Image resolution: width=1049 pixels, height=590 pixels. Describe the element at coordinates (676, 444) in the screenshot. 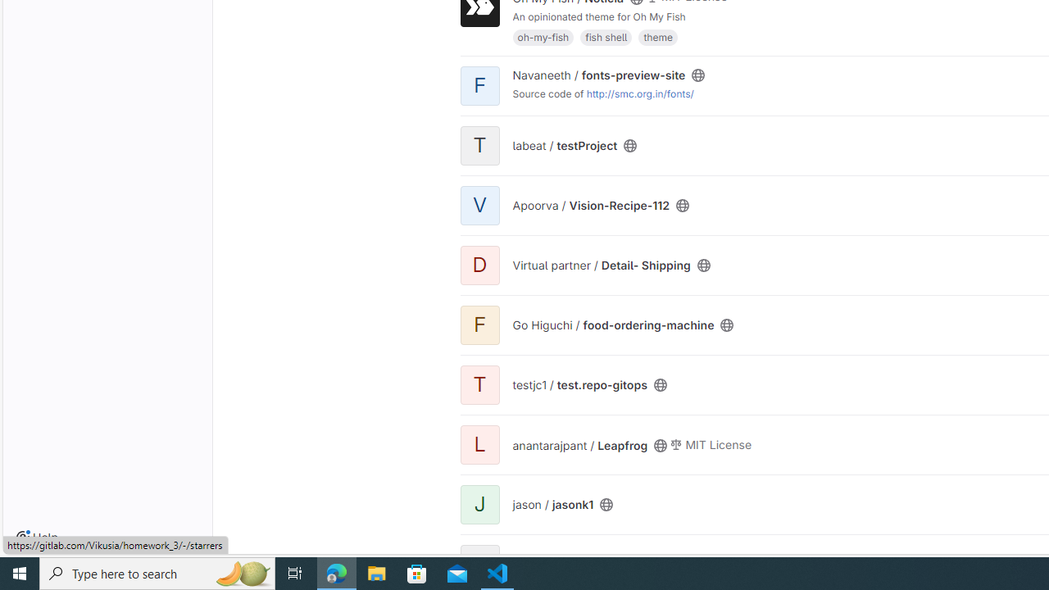

I see `Class: s14 gl-mr-2` at that location.